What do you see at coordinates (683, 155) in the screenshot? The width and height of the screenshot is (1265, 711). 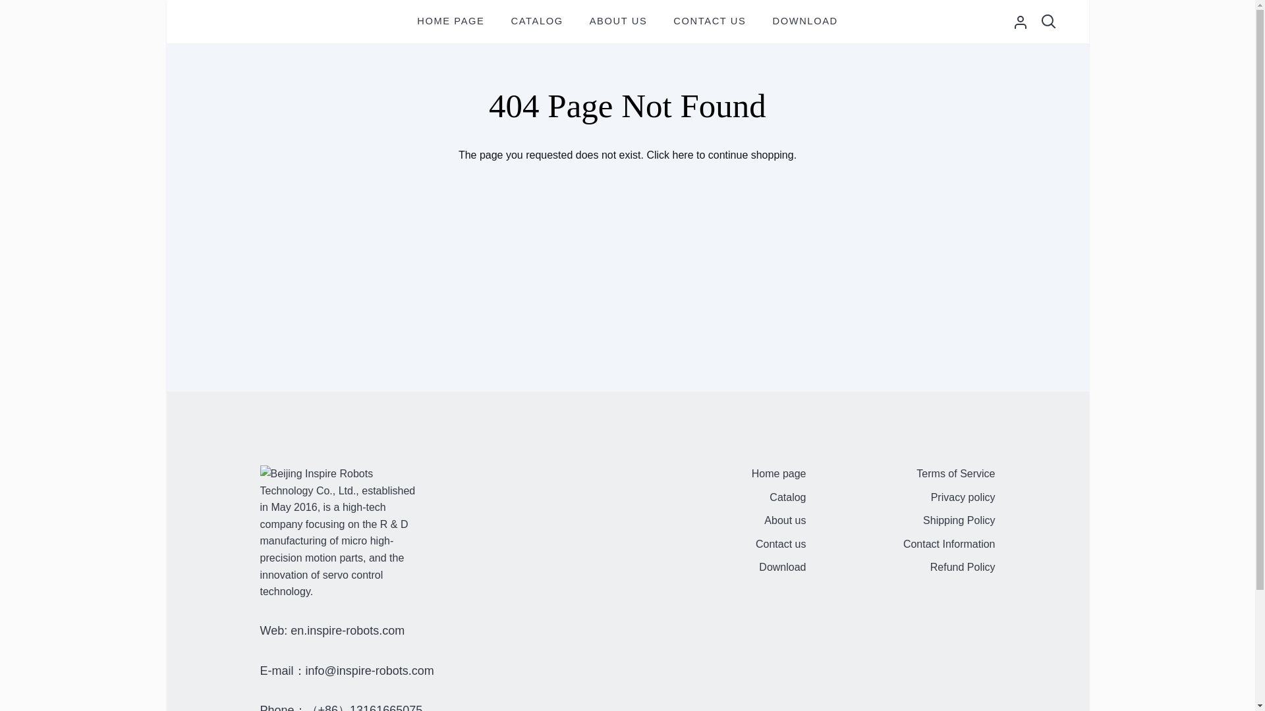 I see `here` at bounding box center [683, 155].